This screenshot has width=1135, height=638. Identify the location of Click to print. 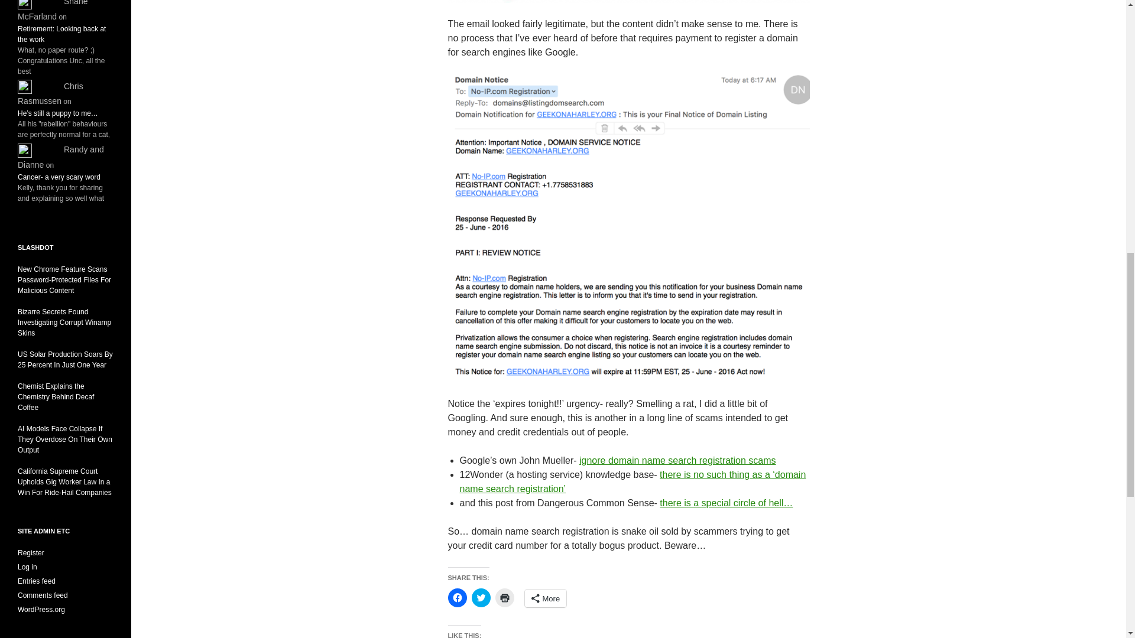
(504, 598).